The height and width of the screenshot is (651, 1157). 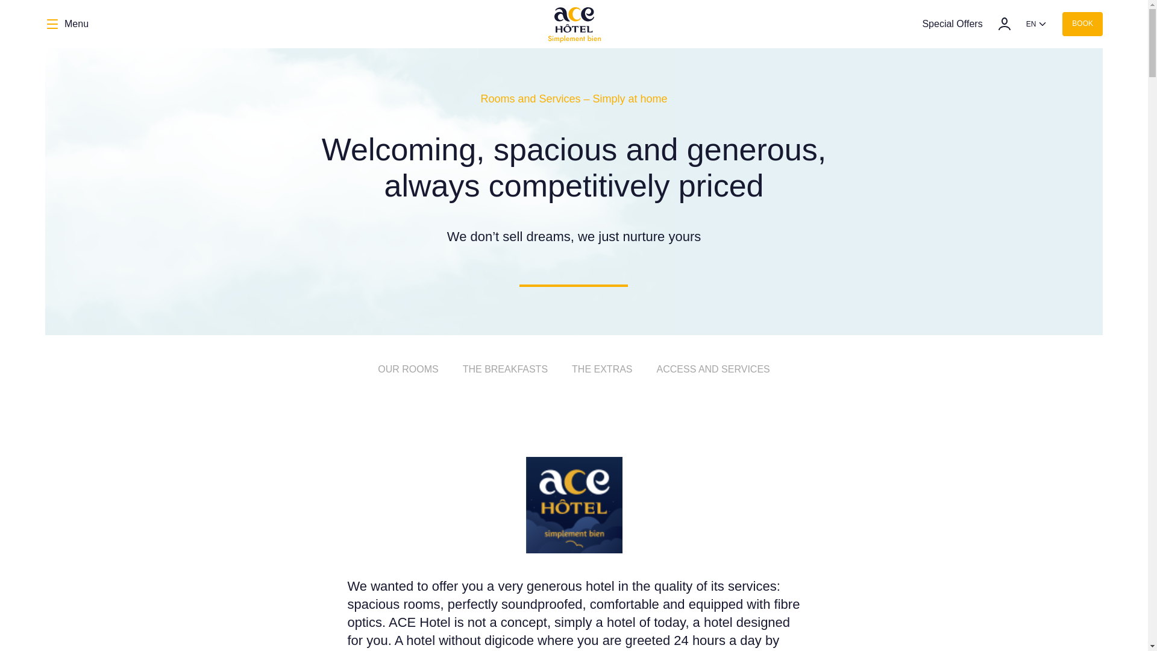 What do you see at coordinates (1082, 24) in the screenshot?
I see `BOOK` at bounding box center [1082, 24].